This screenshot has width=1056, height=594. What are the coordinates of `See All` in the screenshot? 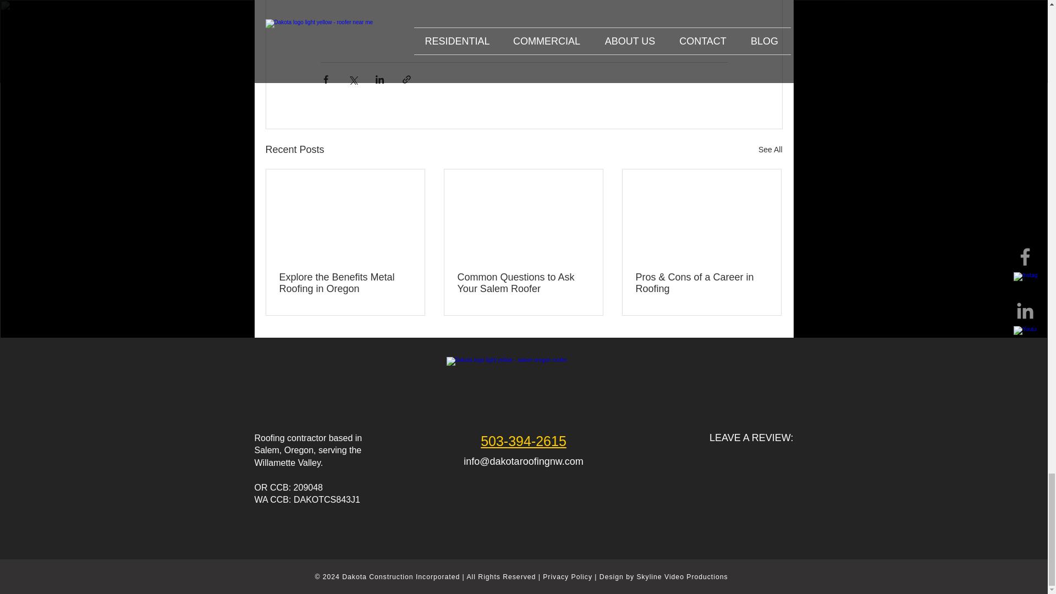 It's located at (770, 150).